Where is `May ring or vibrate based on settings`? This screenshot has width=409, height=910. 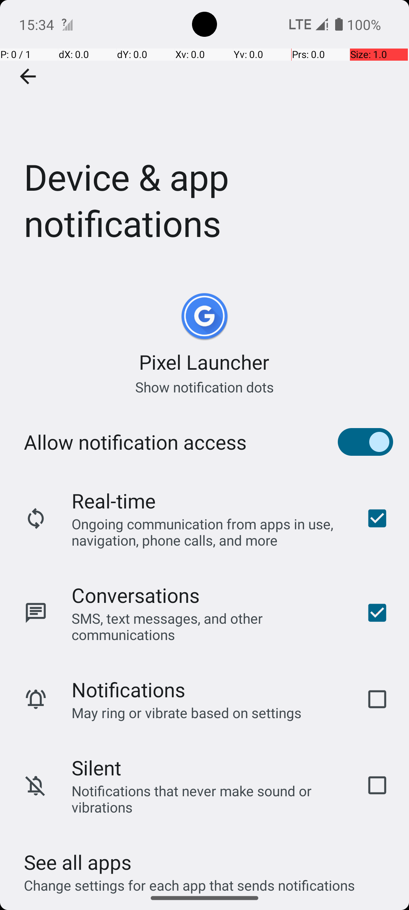 May ring or vibrate based on settings is located at coordinates (187, 713).